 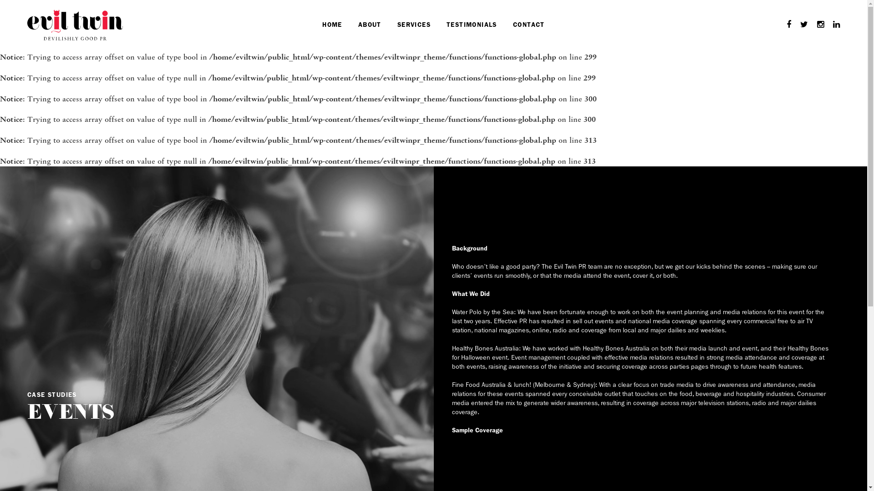 I want to click on SERVICES, so click(x=414, y=25).